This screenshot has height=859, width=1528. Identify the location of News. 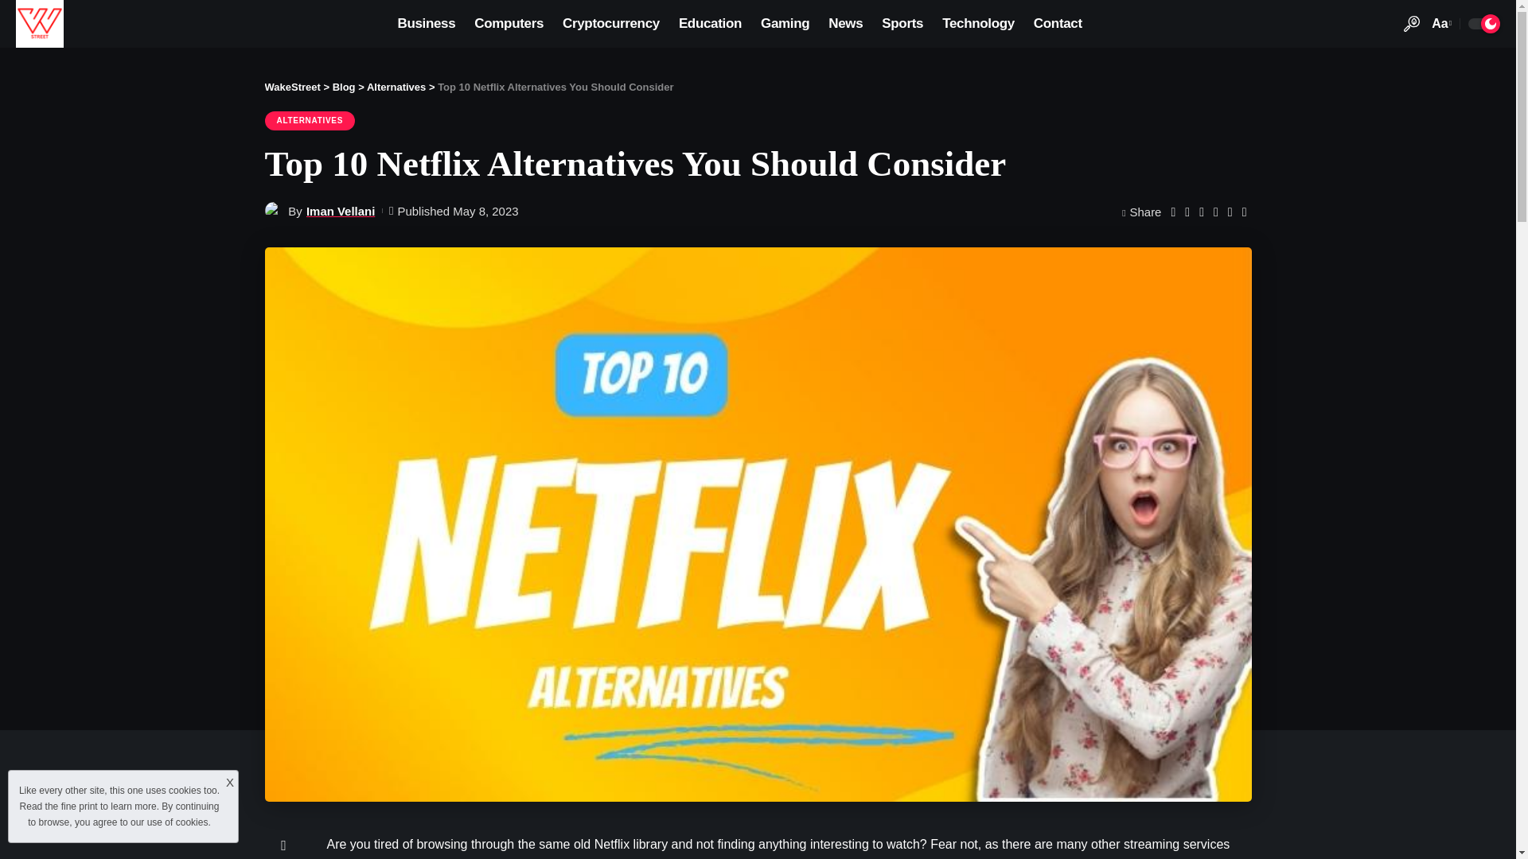
(845, 24).